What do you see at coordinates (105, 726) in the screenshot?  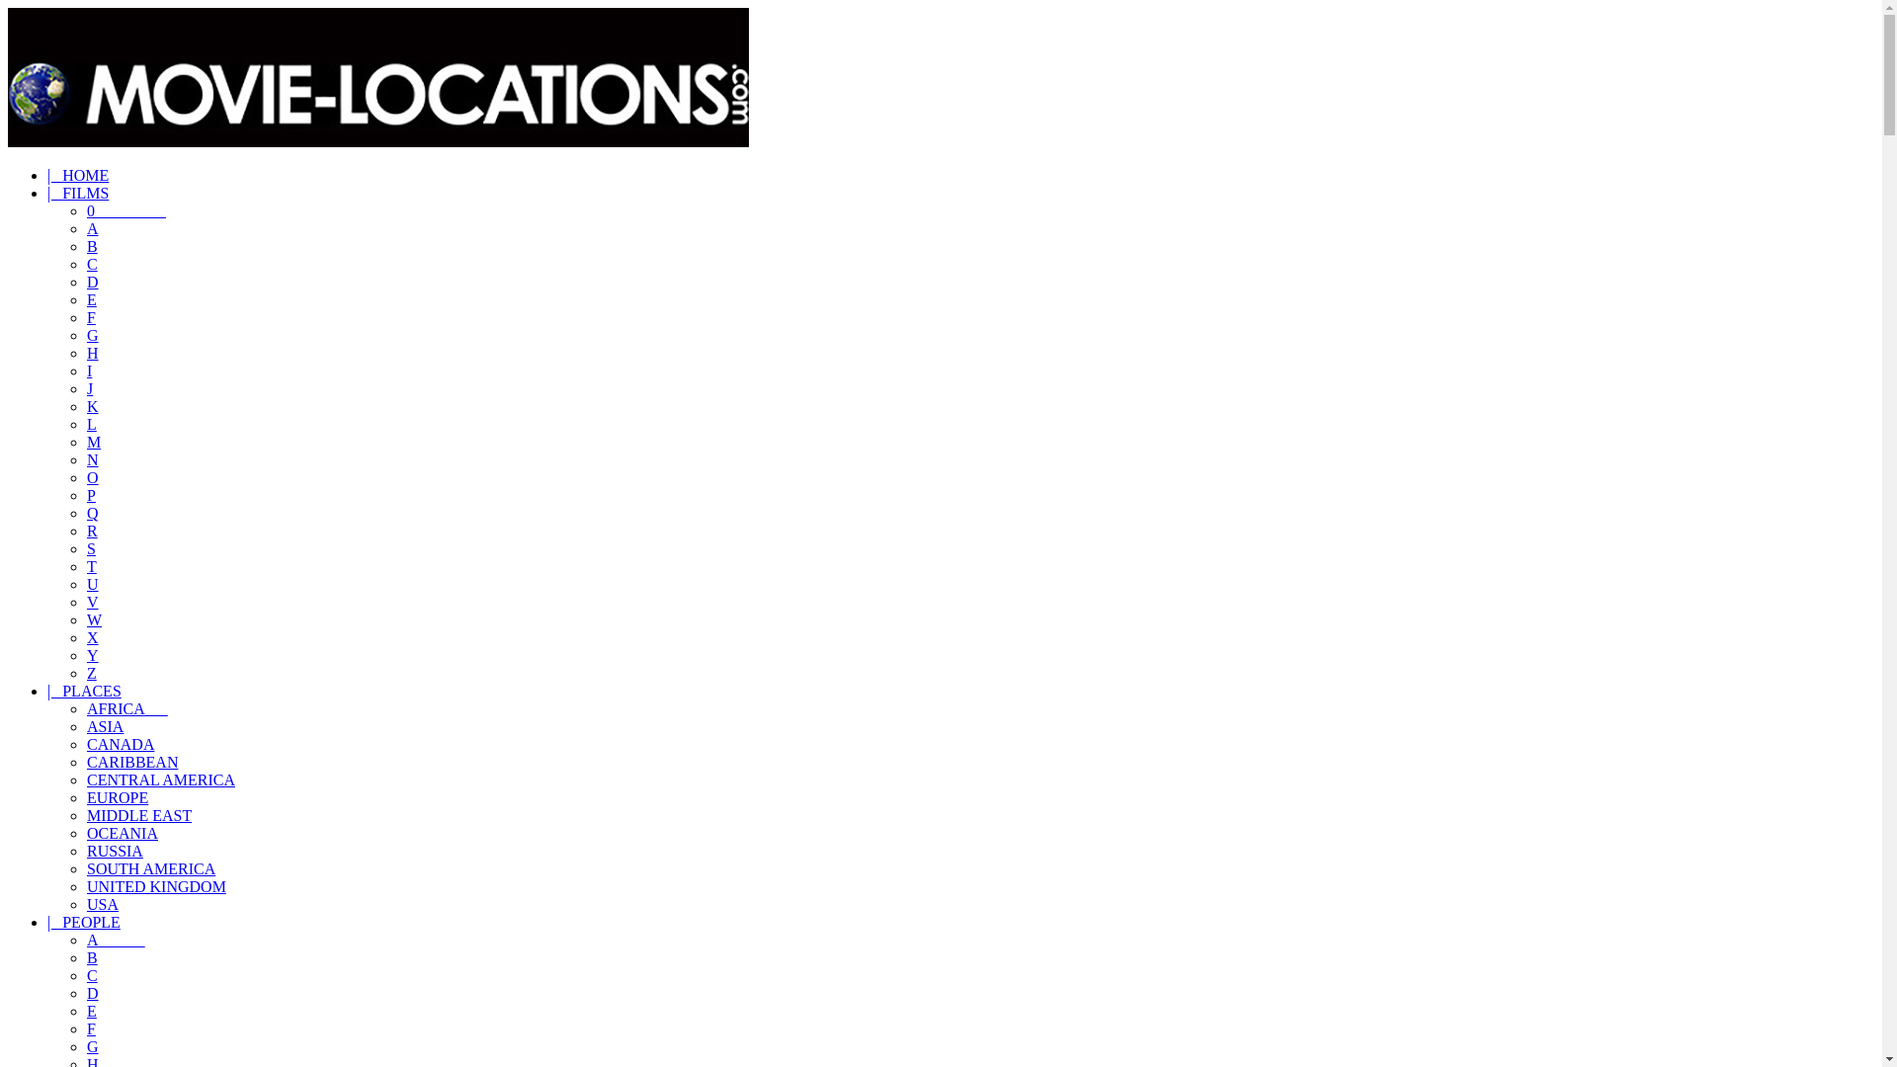 I see `ASIA` at bounding box center [105, 726].